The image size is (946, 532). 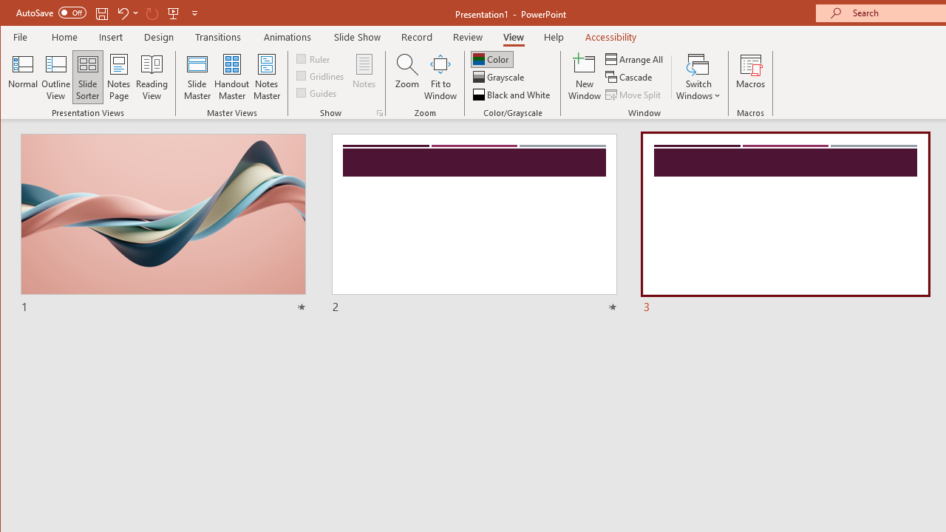 I want to click on Zoom..., so click(x=406, y=77).